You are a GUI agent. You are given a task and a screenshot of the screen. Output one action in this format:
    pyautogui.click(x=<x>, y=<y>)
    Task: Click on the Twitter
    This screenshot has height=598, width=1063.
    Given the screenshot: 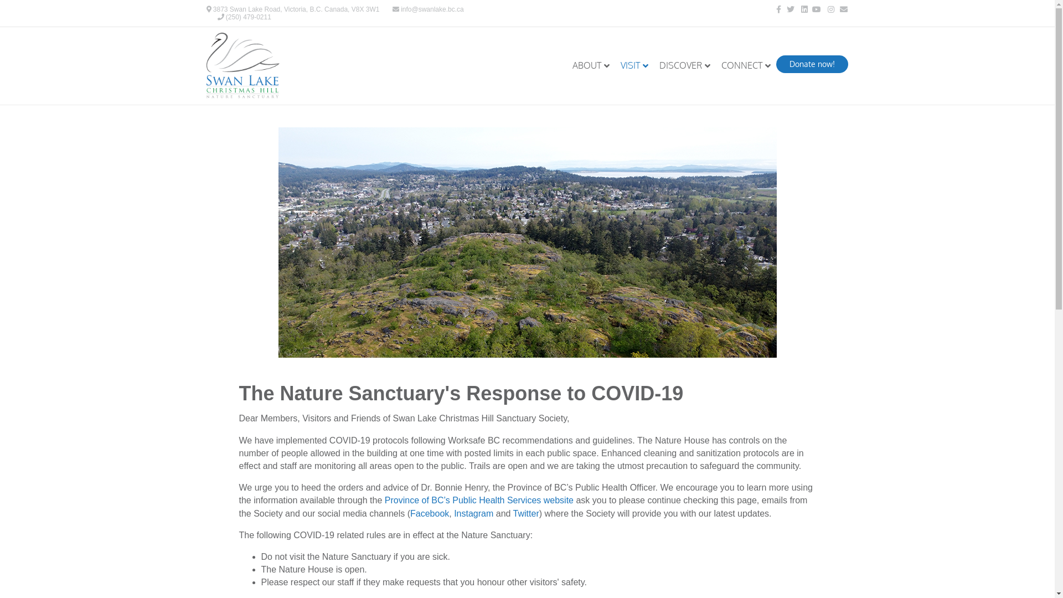 What is the action you would take?
    pyautogui.click(x=787, y=9)
    